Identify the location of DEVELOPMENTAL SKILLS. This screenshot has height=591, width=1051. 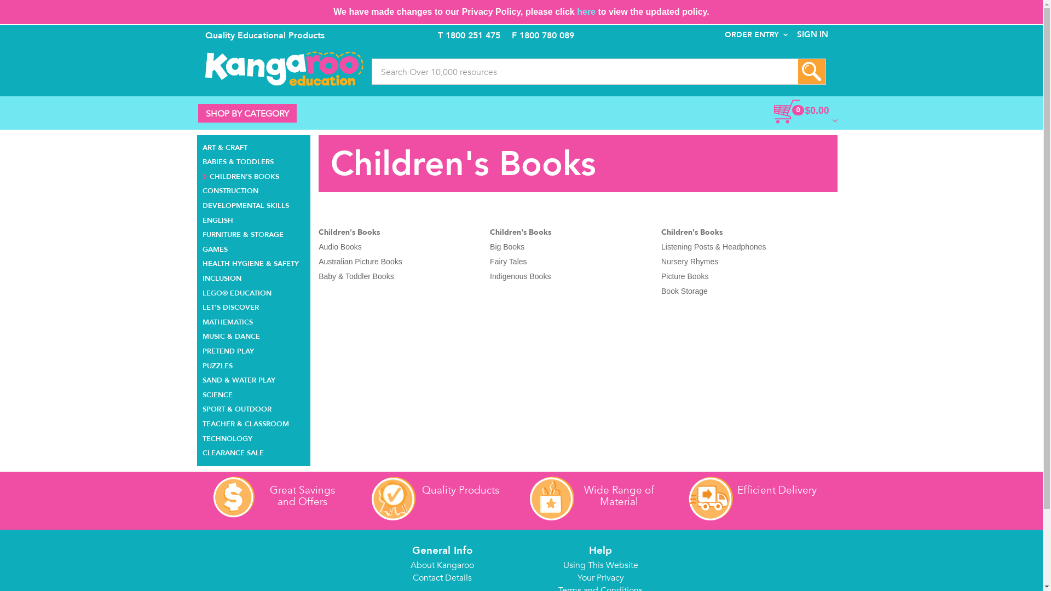
(246, 204).